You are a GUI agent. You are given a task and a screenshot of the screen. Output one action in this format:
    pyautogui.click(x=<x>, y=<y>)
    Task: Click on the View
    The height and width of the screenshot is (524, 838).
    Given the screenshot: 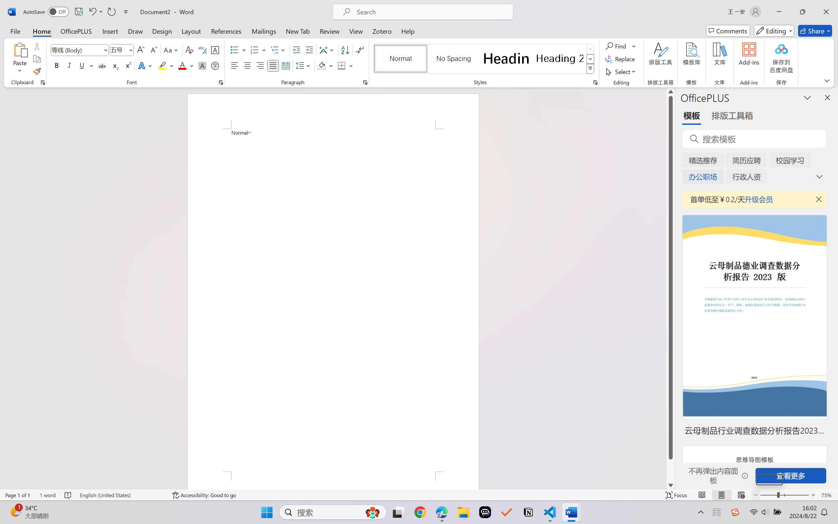 What is the action you would take?
    pyautogui.click(x=356, y=31)
    